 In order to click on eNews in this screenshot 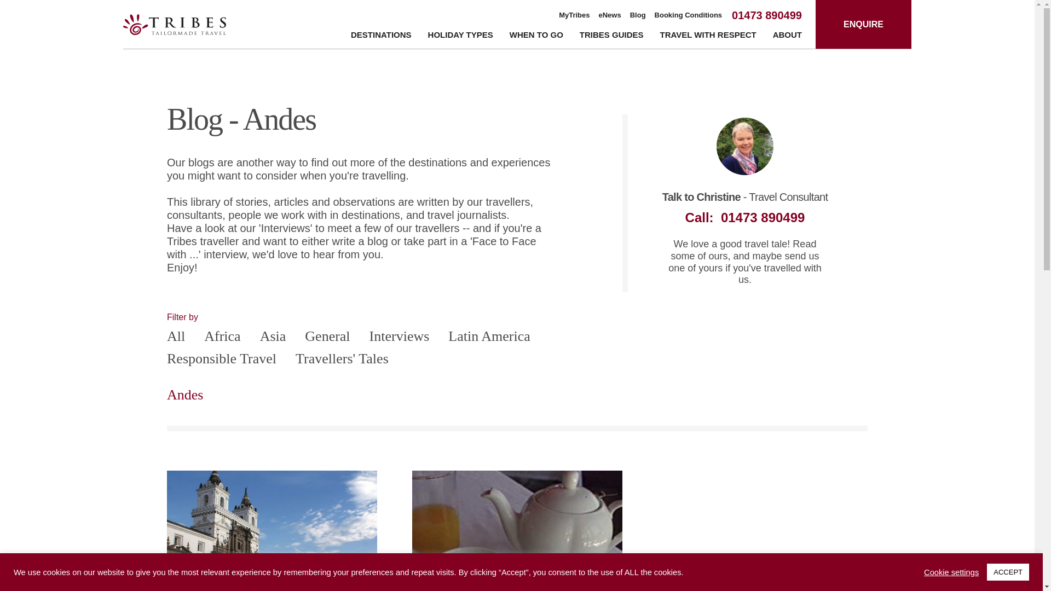, I will do `click(610, 15)`.